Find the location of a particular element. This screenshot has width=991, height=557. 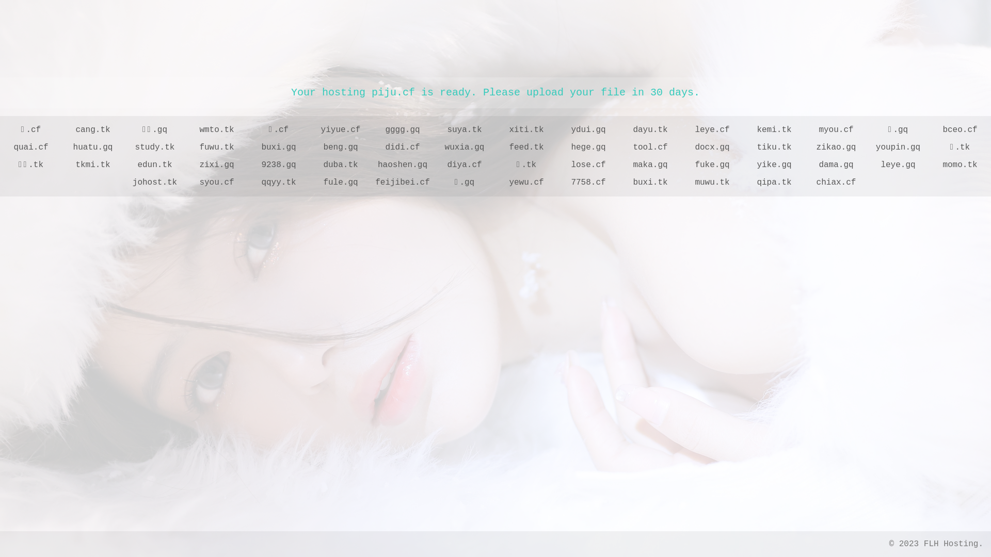

chiax.cf is located at coordinates (836, 183).